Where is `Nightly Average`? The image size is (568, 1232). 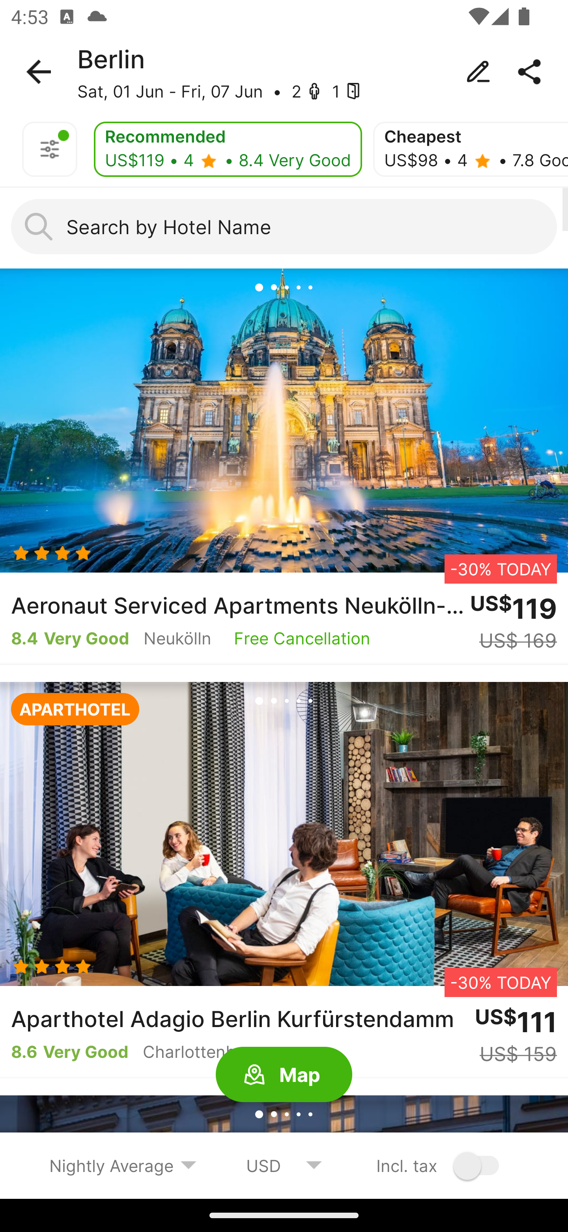 Nightly Average is located at coordinates (123, 1165).